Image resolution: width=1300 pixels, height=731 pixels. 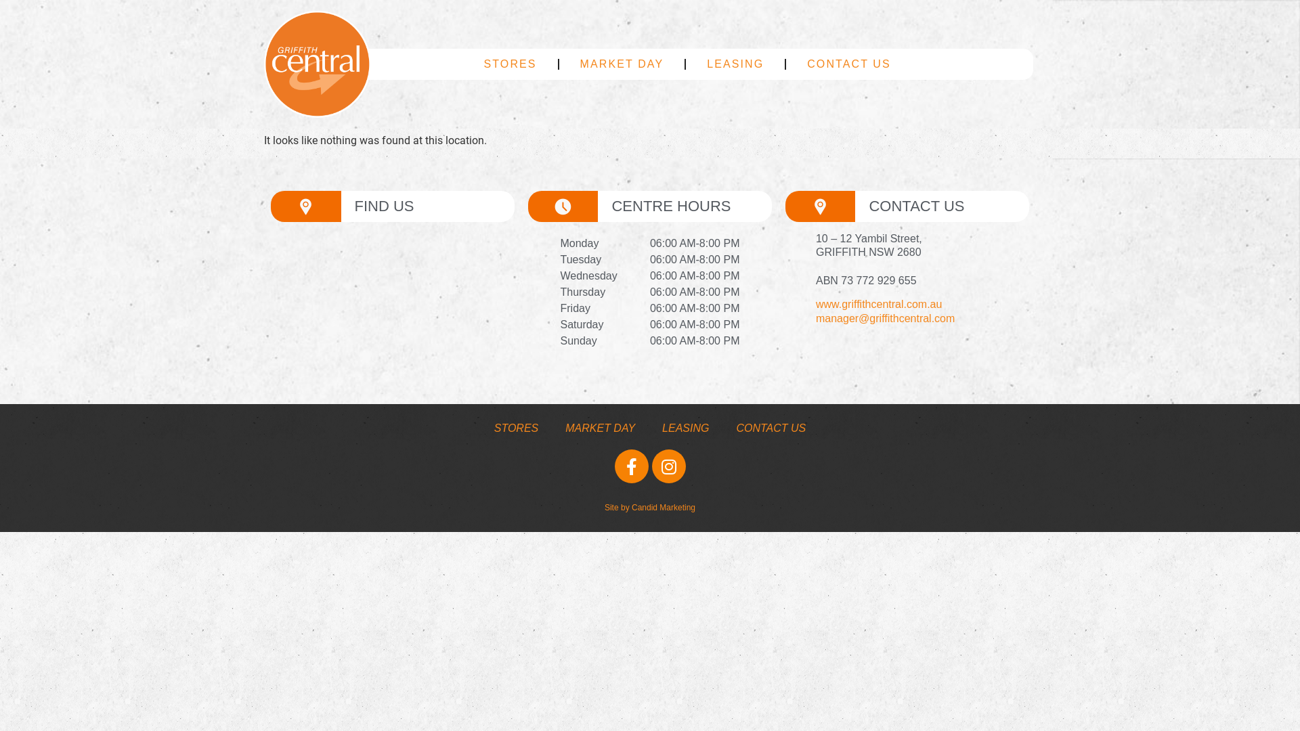 I want to click on CONTACT US, so click(x=771, y=428).